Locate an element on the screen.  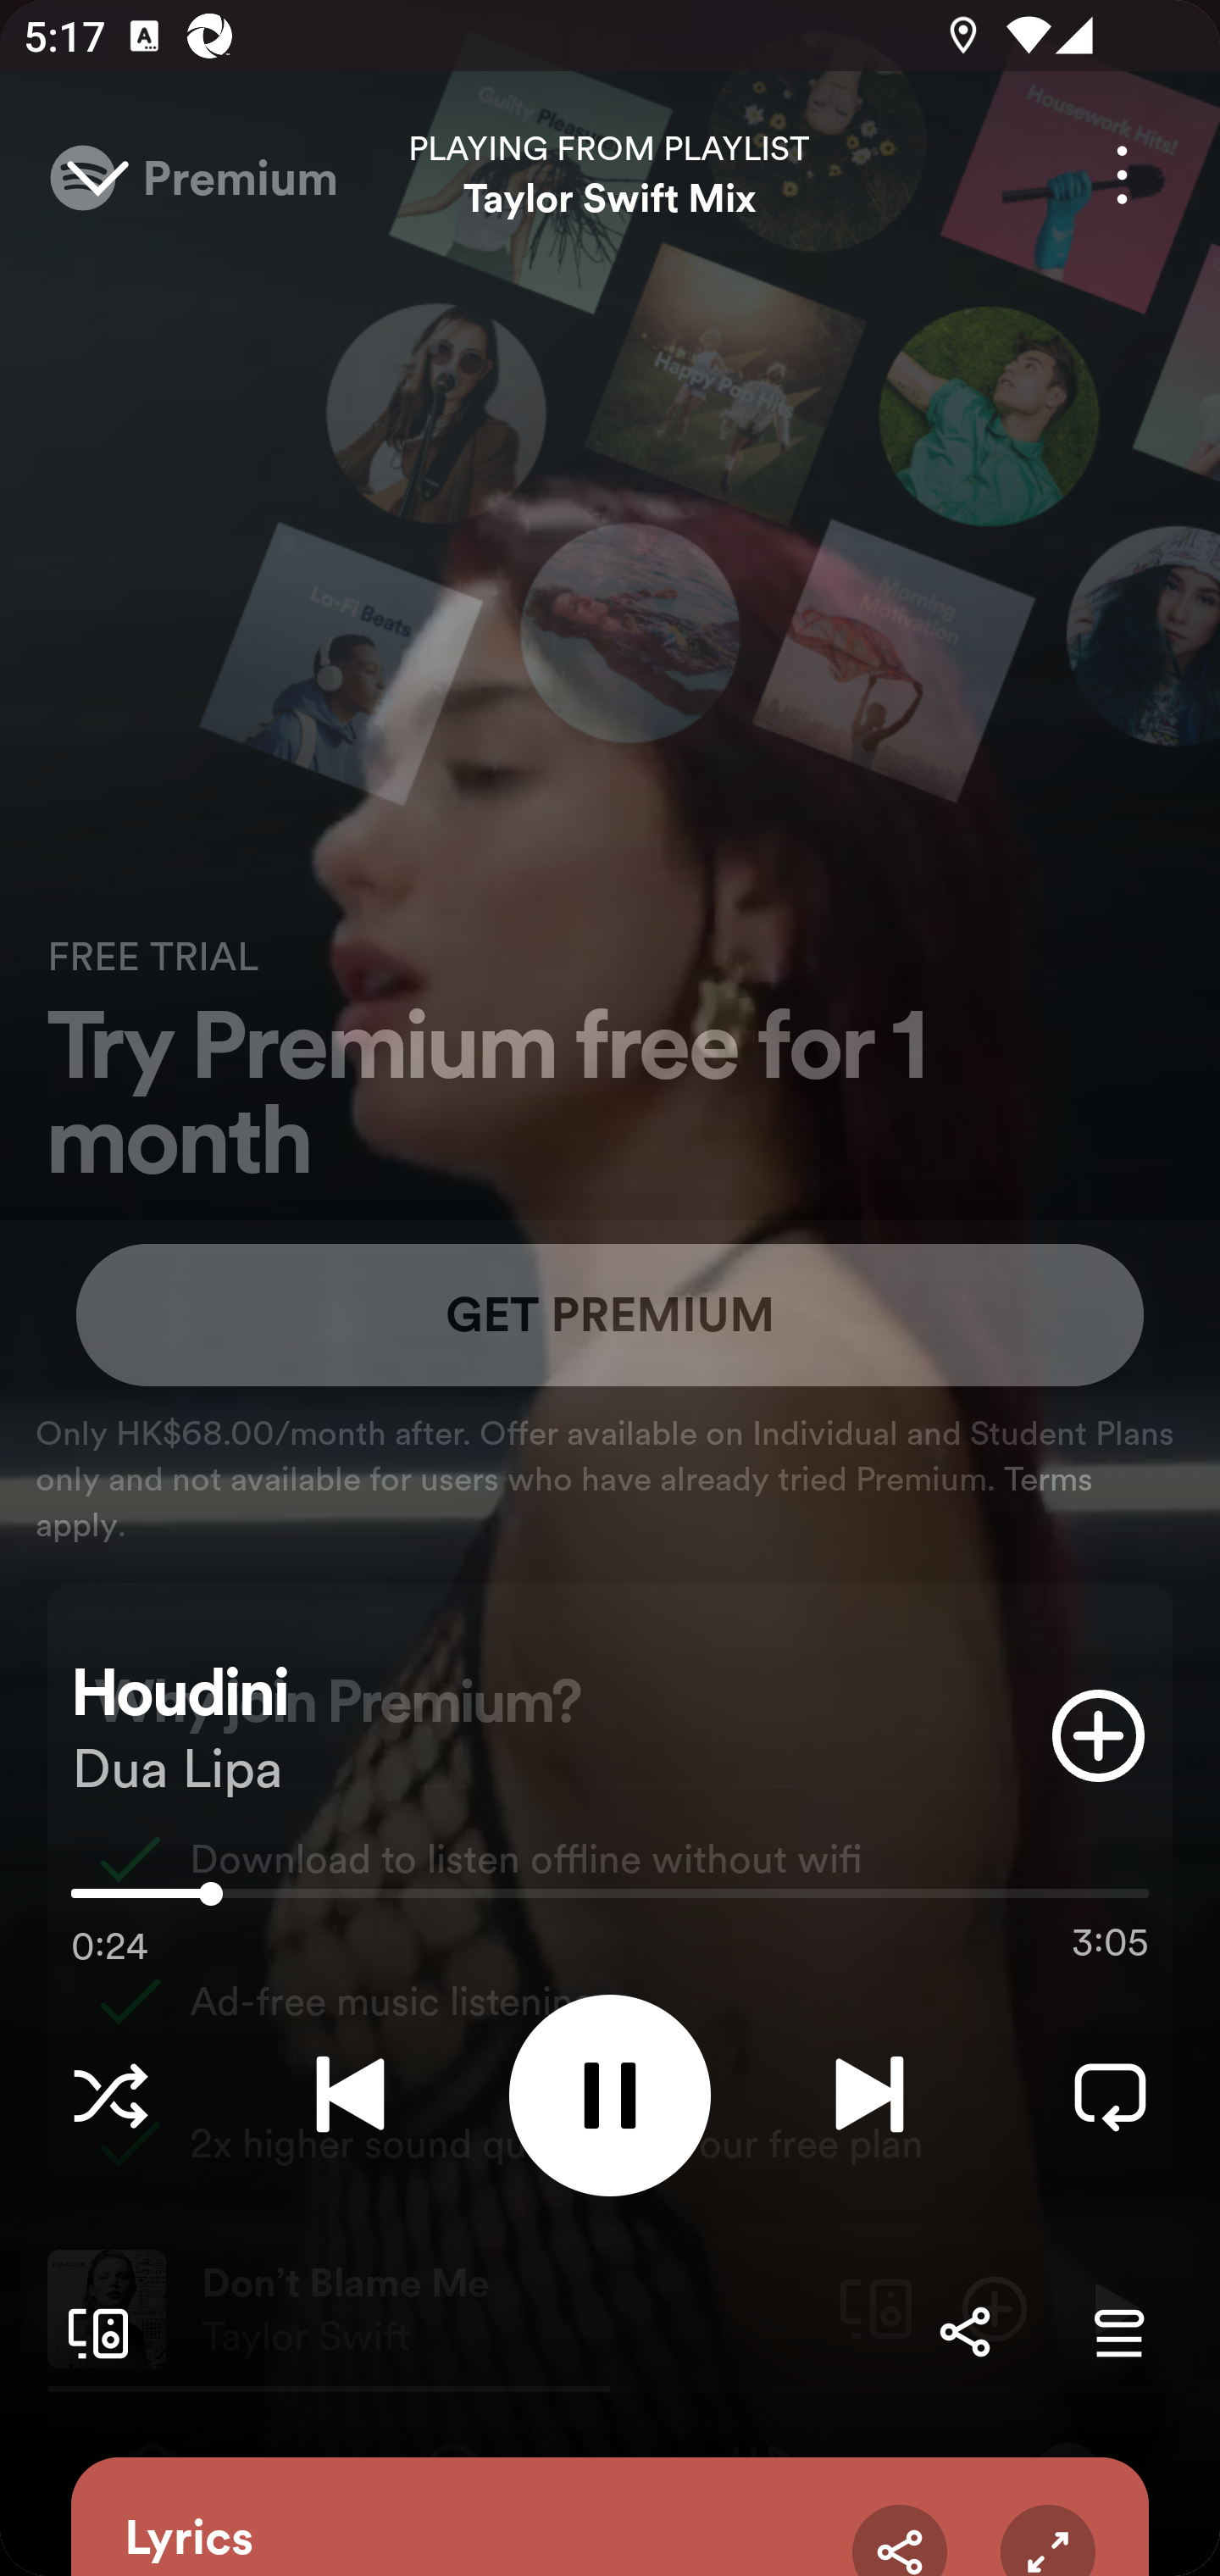
Go to Queue is located at coordinates (1118, 2332).